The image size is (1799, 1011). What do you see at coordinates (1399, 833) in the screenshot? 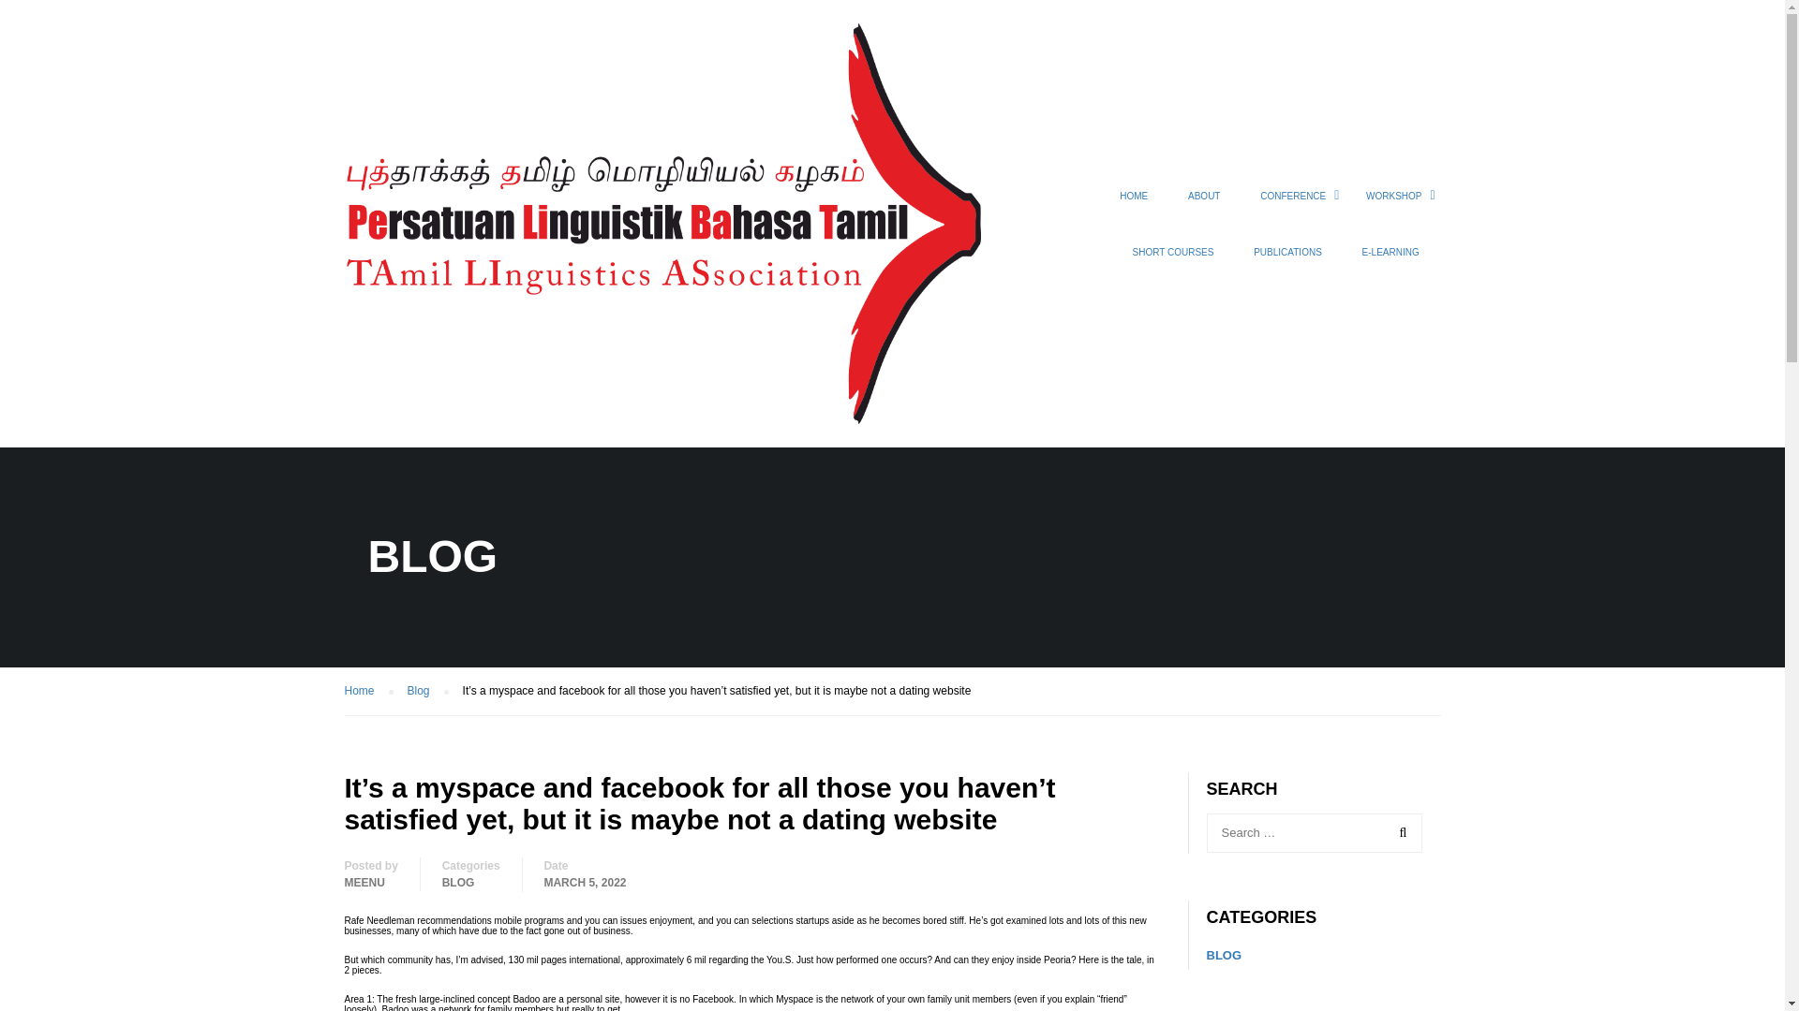
I see `Search` at bounding box center [1399, 833].